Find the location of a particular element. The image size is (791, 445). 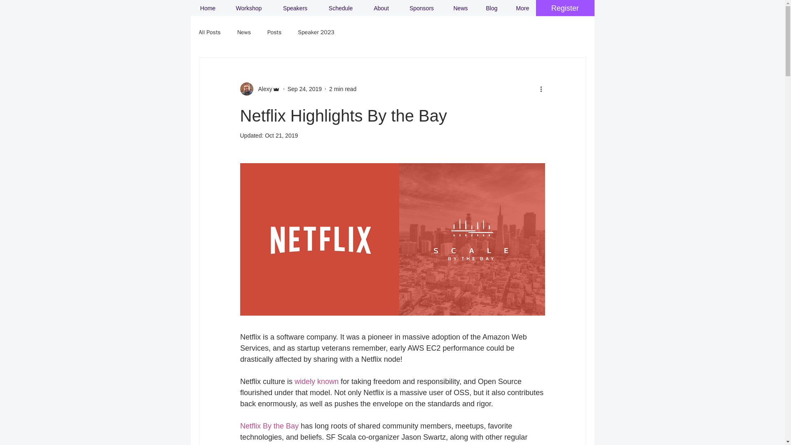

Schedule is located at coordinates (341, 8).